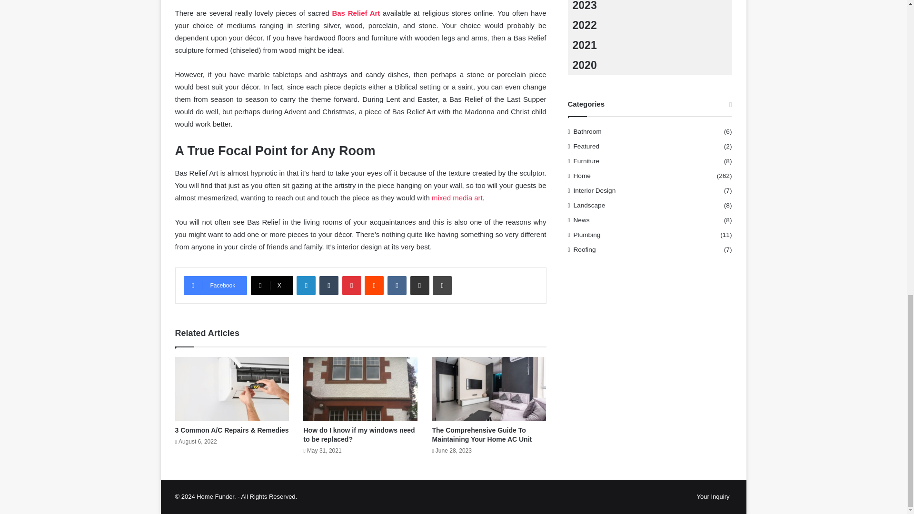 The image size is (914, 514). I want to click on Share via Email, so click(420, 285).